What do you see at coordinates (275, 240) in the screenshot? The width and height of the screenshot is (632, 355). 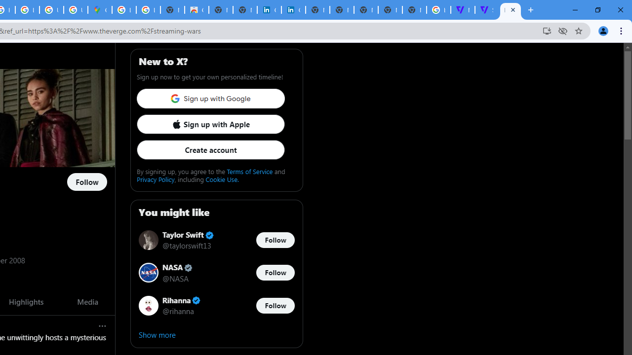 I see `Follow @taylorswift13` at bounding box center [275, 240].